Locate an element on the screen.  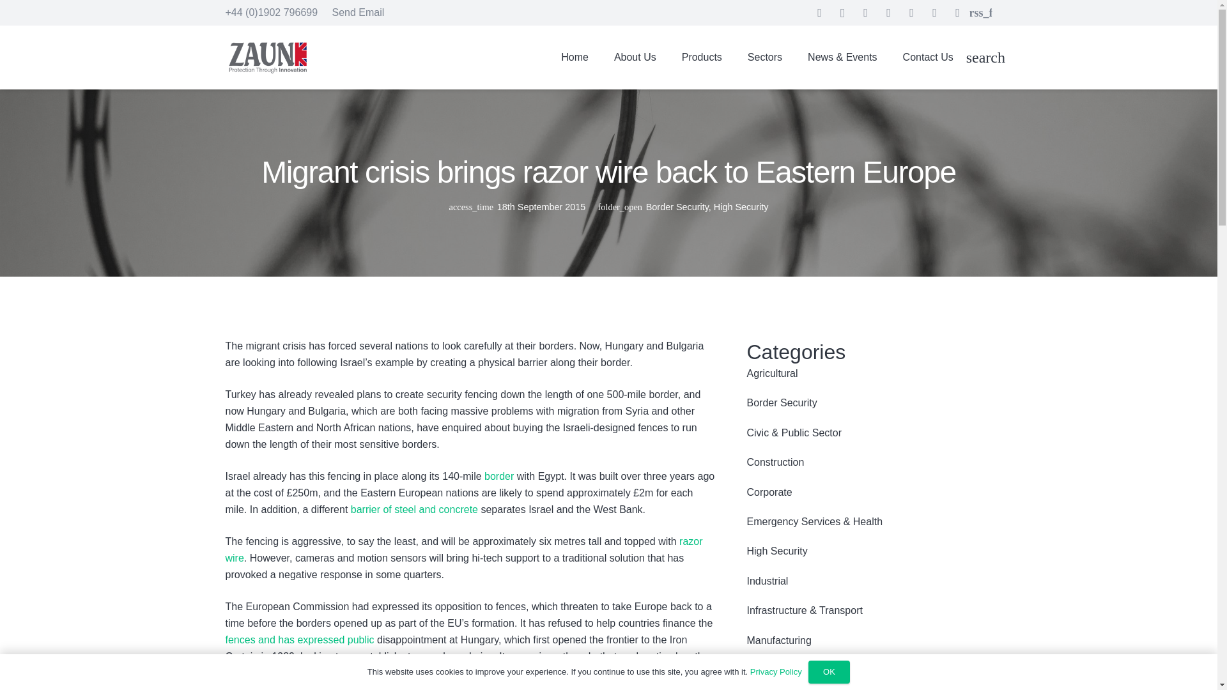
Products is located at coordinates (702, 57).